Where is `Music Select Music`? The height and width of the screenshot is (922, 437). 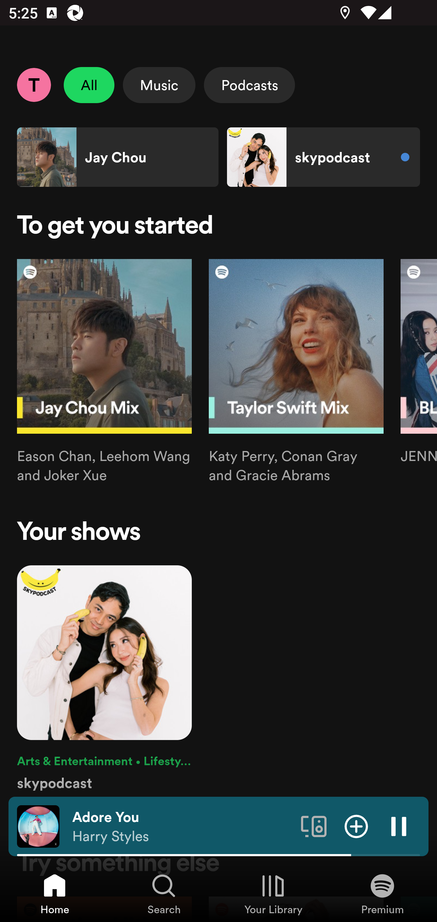
Music Select Music is located at coordinates (159, 85).